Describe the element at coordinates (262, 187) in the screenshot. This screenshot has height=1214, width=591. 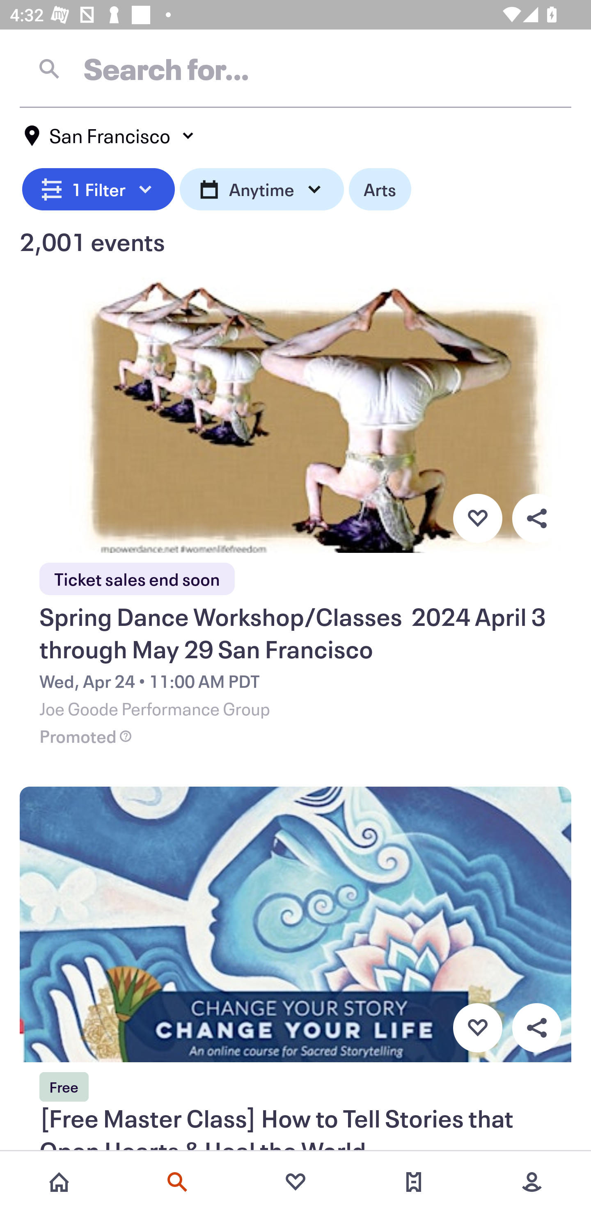
I see `Anytime` at that location.